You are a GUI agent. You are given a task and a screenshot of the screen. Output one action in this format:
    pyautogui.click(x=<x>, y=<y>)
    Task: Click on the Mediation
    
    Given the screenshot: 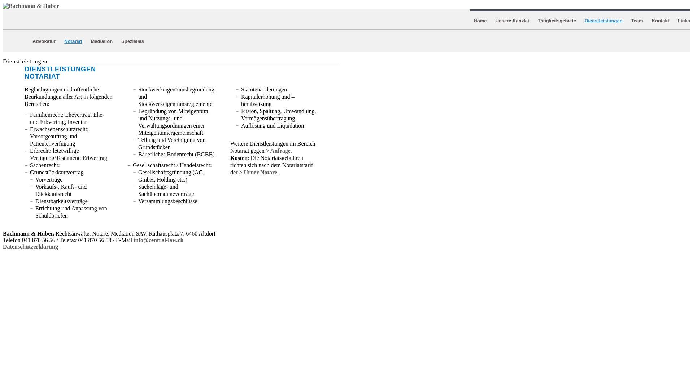 What is the action you would take?
    pyautogui.click(x=102, y=41)
    